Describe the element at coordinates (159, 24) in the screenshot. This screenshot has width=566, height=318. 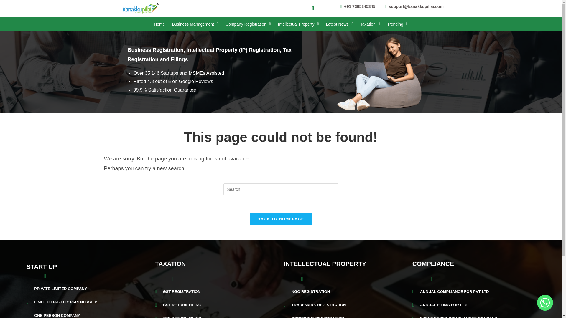
I see `Home` at that location.